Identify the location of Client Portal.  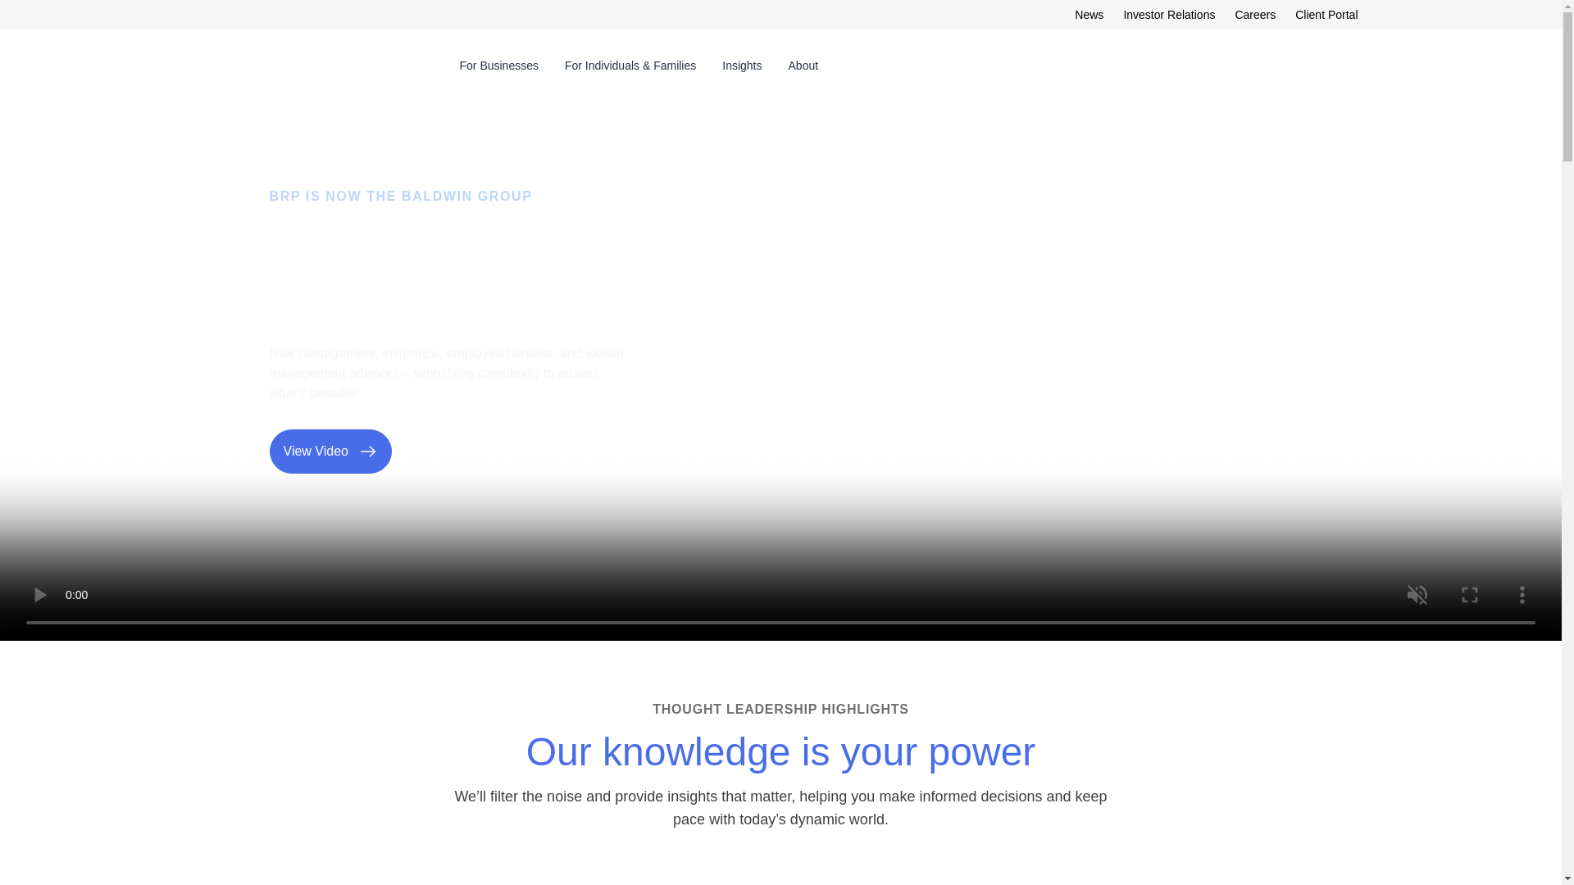
(1326, 14).